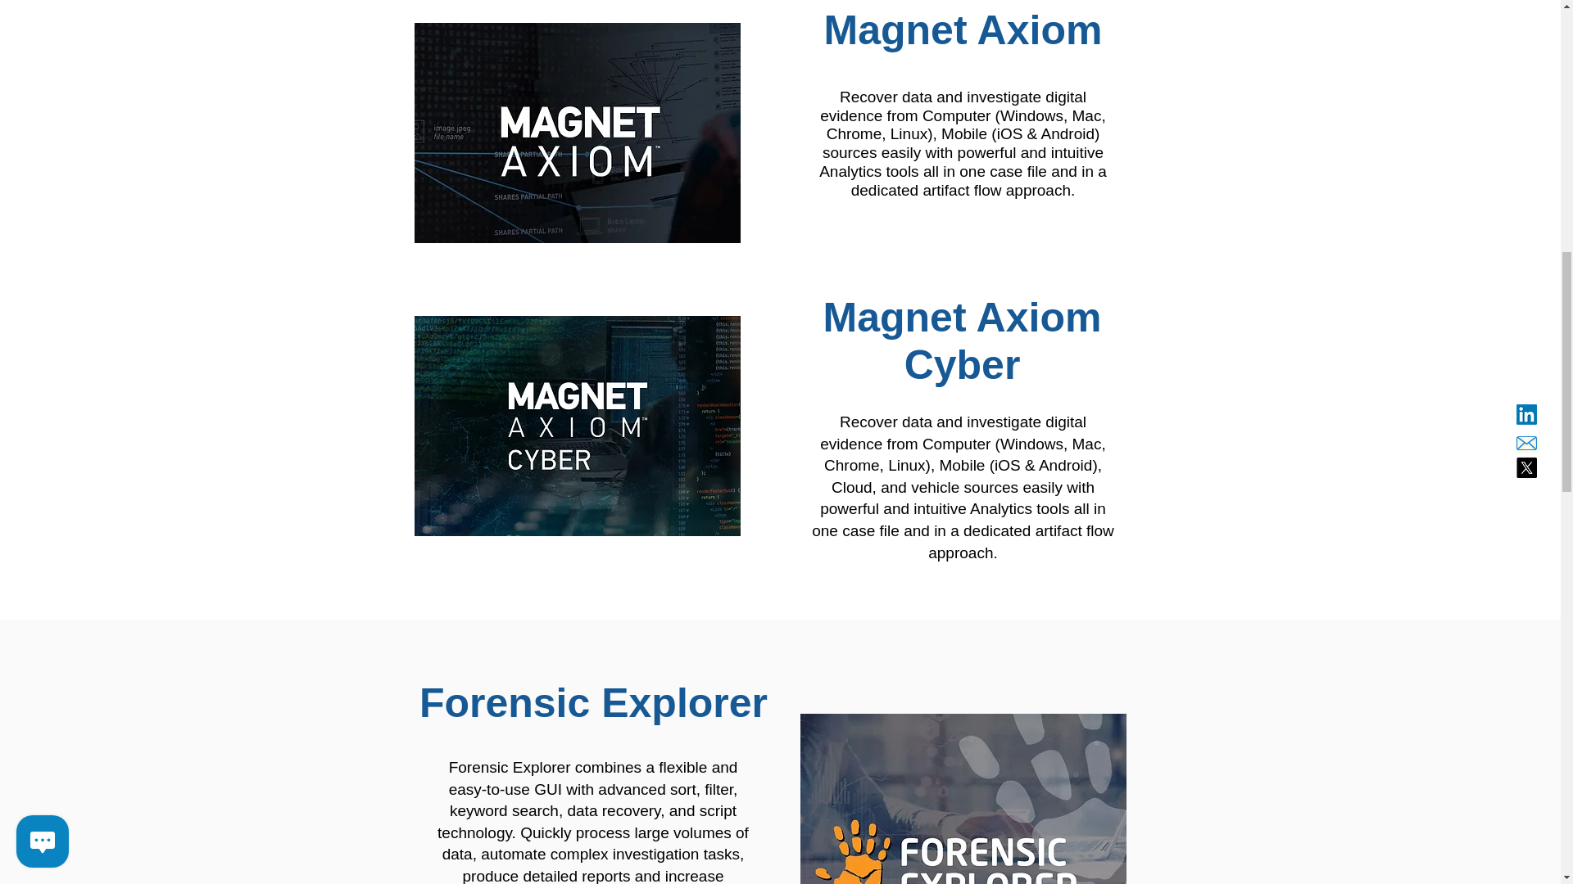  Describe the element at coordinates (578, 133) in the screenshot. I see `Digital forensic tool` at that location.